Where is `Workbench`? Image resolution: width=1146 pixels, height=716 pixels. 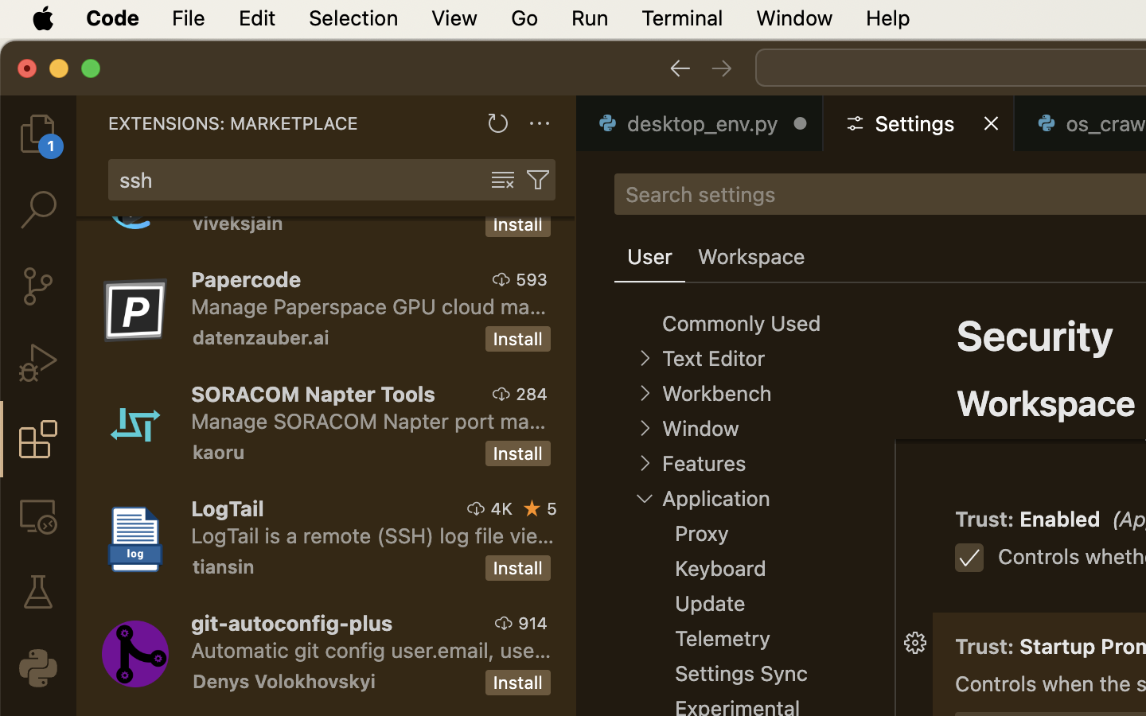 Workbench is located at coordinates (716, 394).